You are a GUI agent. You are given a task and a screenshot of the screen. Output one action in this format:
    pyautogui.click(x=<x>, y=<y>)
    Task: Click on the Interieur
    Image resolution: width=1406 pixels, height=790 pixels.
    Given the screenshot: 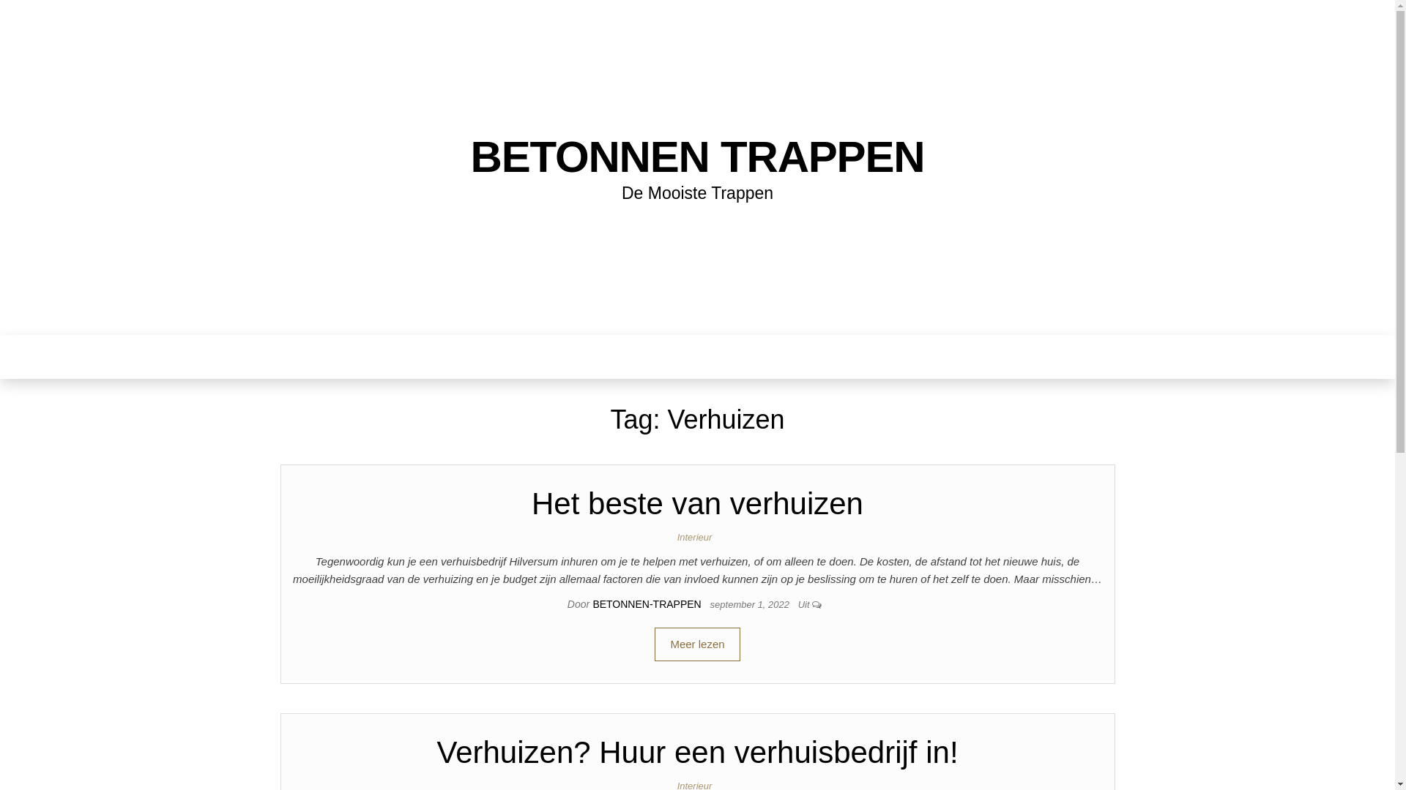 What is the action you would take?
    pyautogui.click(x=698, y=537)
    